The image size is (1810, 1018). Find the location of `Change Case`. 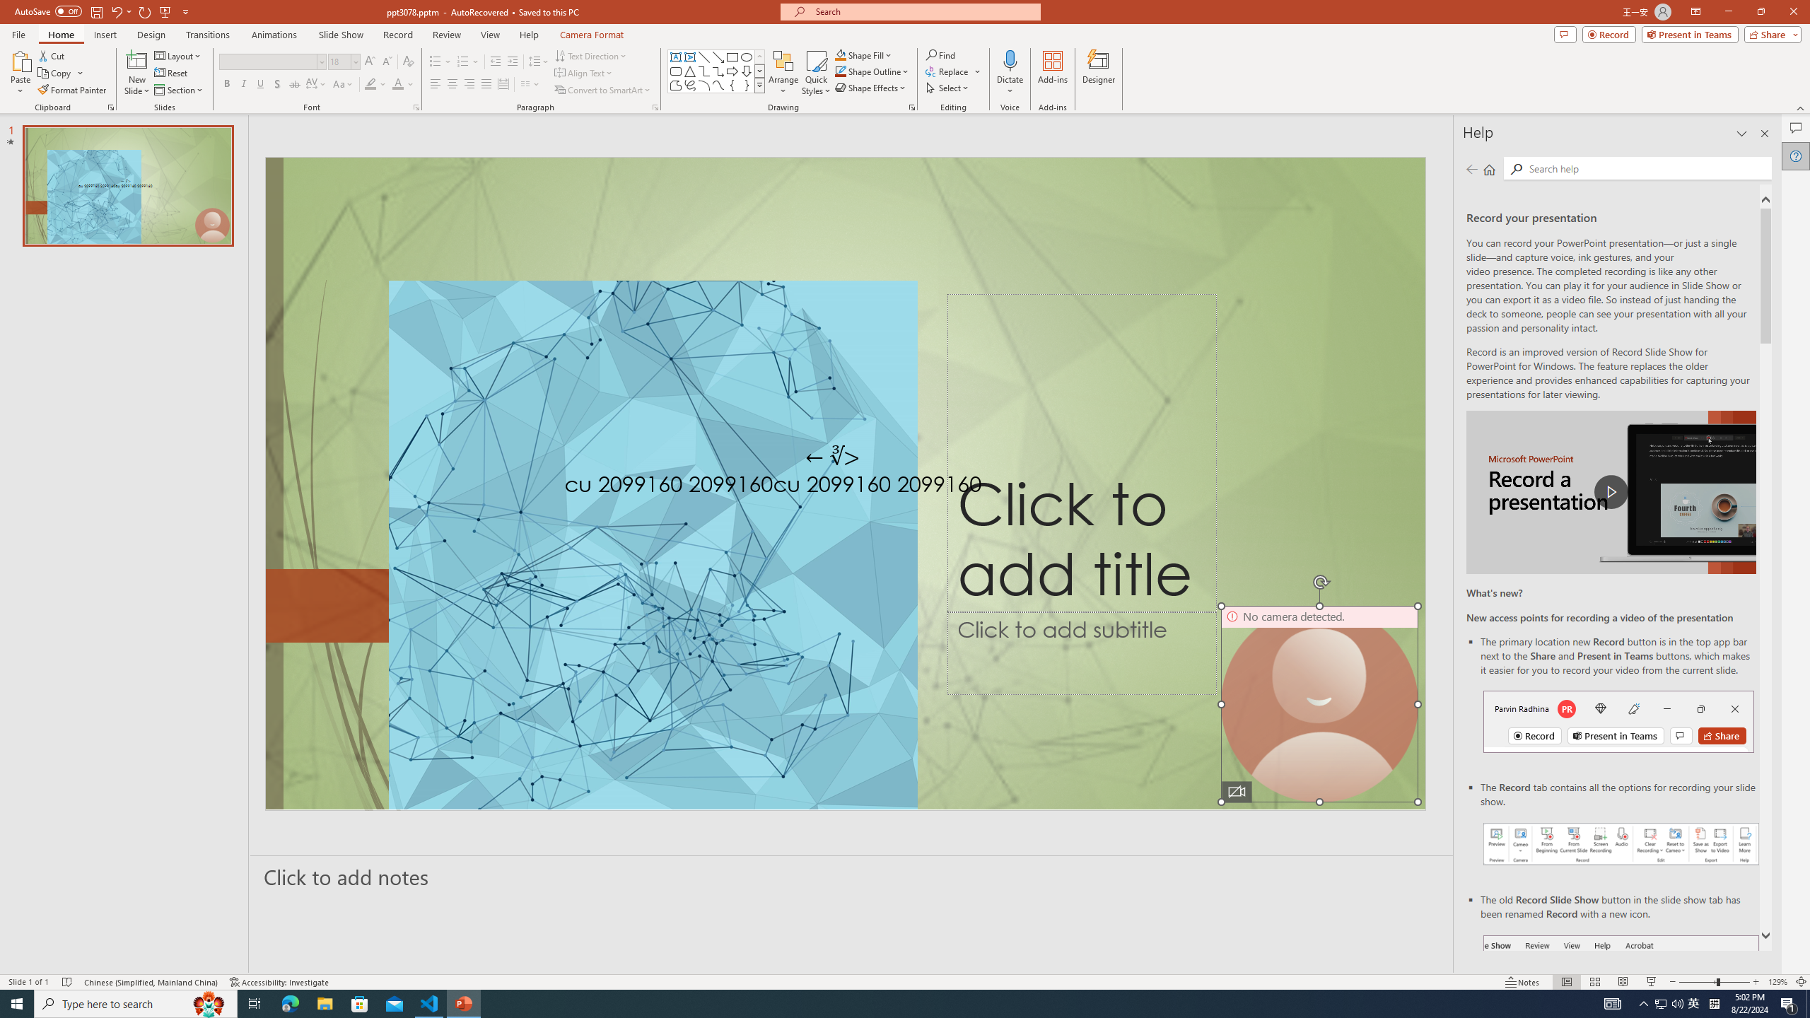

Change Case is located at coordinates (344, 85).